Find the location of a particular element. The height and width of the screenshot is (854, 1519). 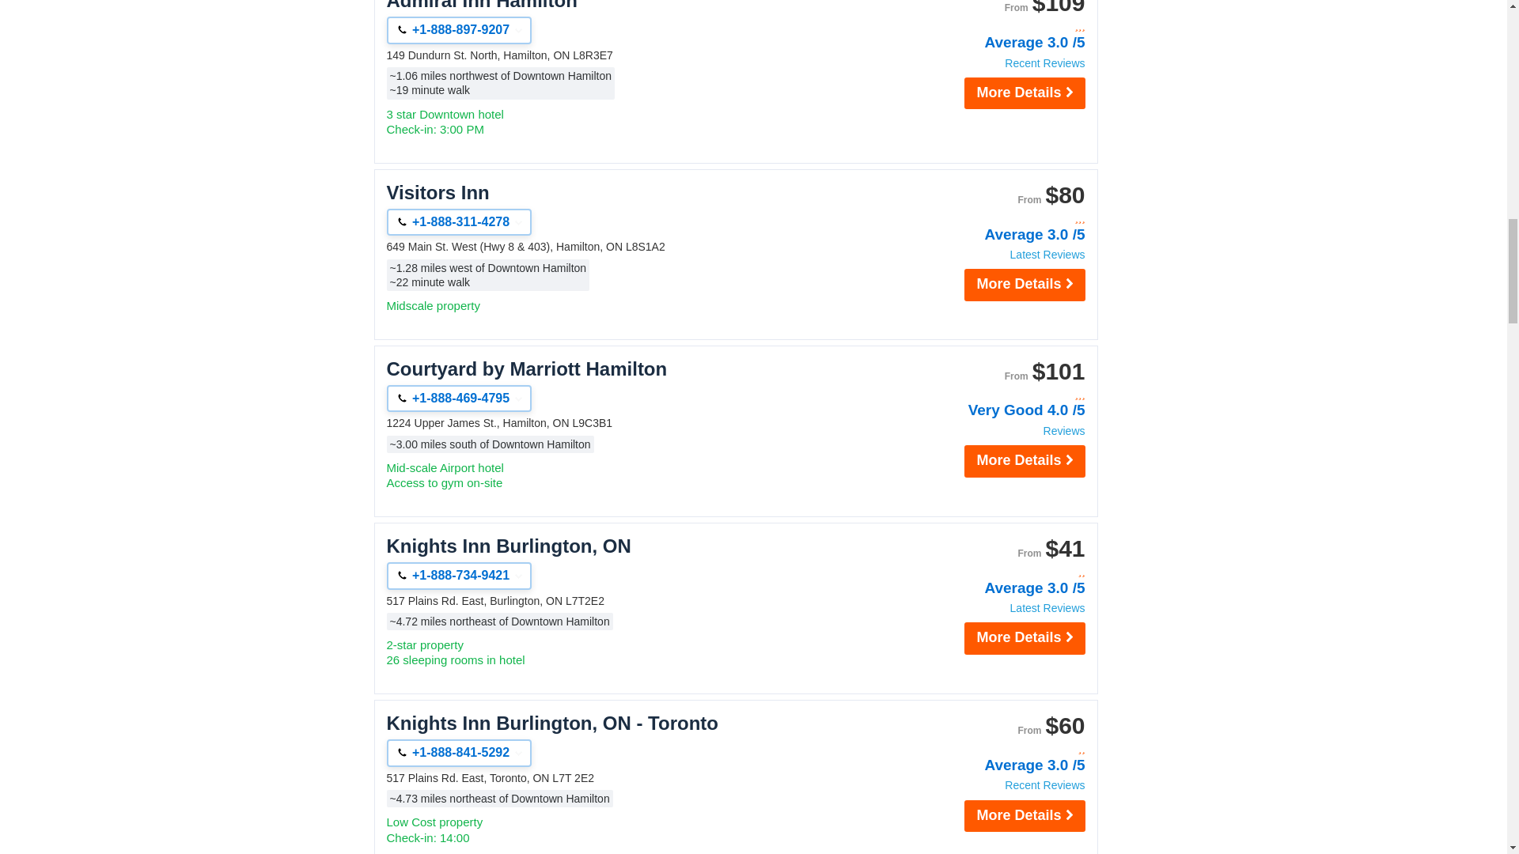

2 stars is located at coordinates (1000, 748).